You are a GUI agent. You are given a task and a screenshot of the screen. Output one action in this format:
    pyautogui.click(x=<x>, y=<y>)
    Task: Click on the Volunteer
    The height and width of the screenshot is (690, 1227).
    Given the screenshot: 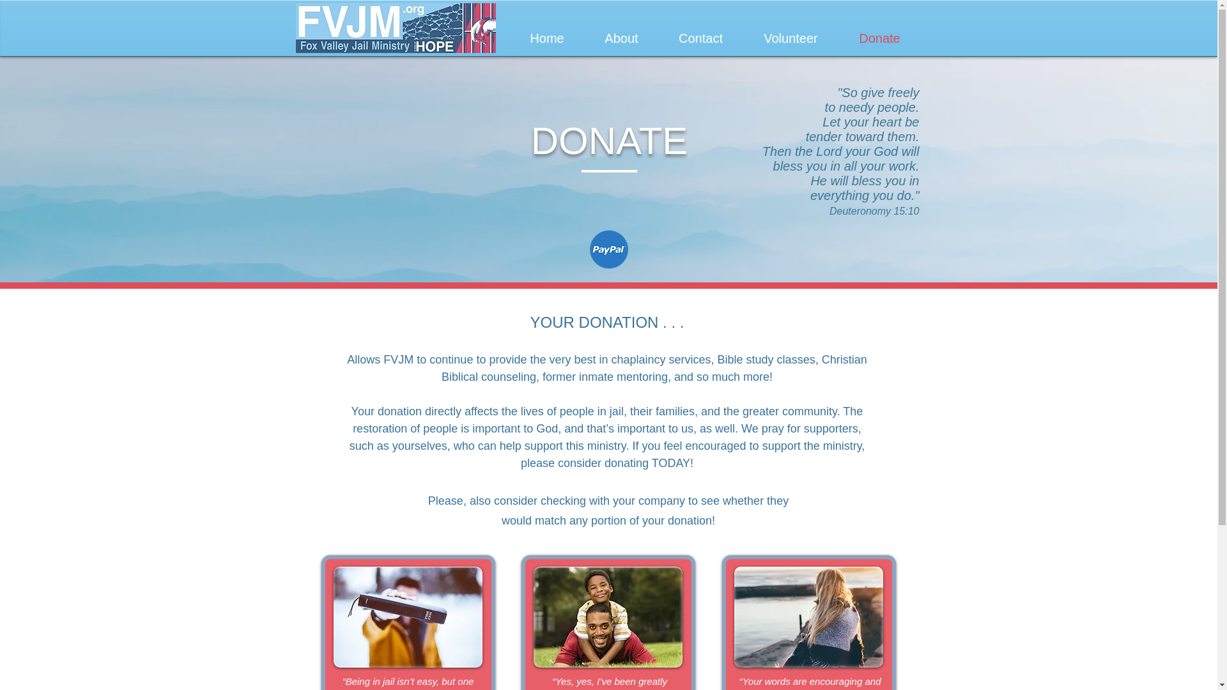 What is the action you would take?
    pyautogui.click(x=790, y=38)
    